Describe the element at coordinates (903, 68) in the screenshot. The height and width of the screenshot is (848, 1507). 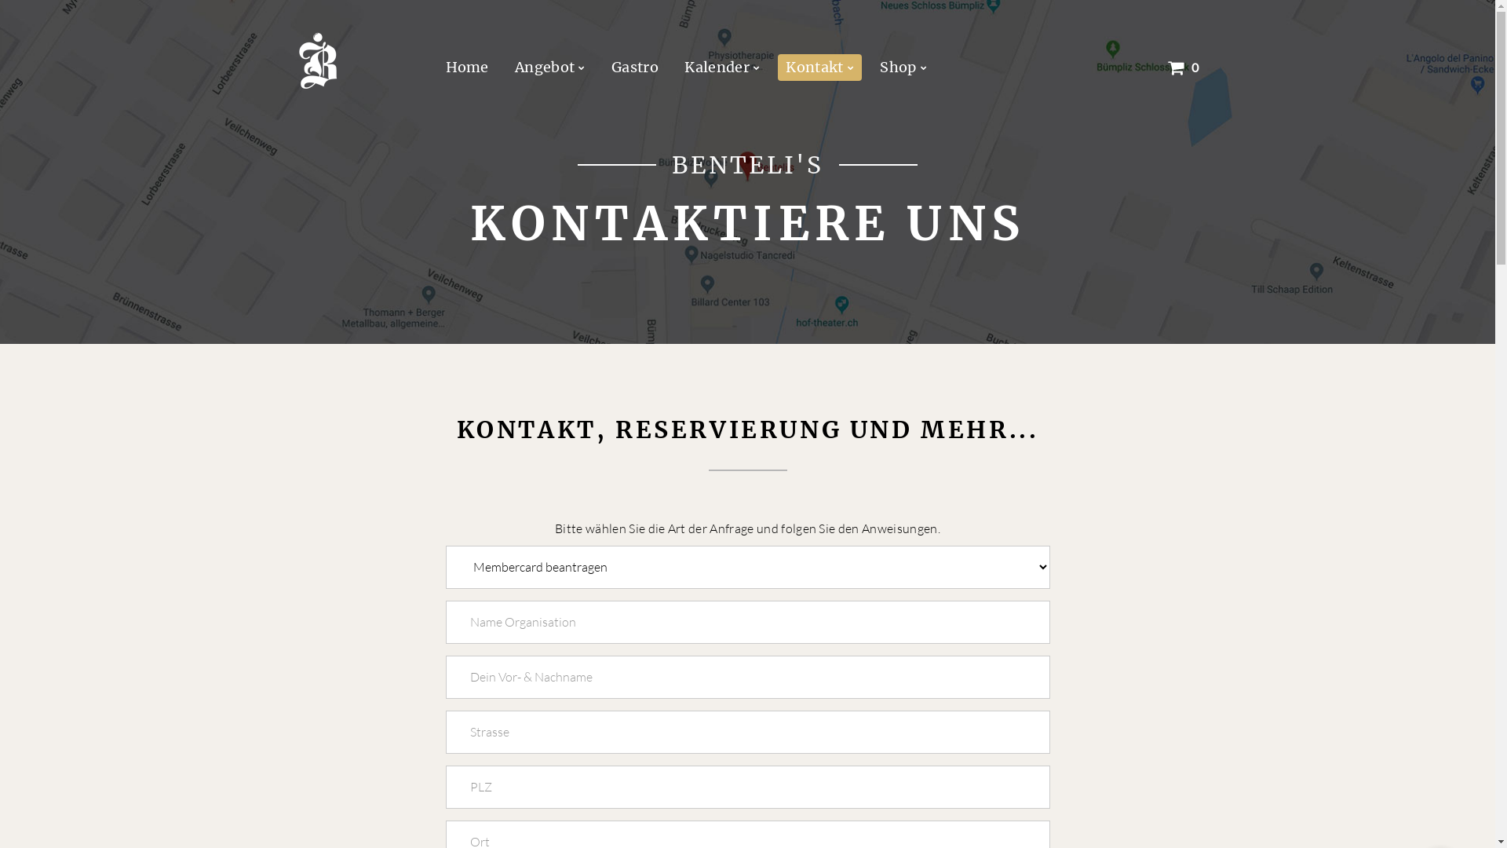
I see `Shop` at that location.